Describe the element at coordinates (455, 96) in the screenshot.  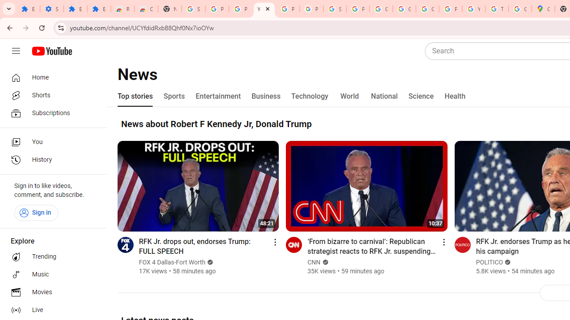
I see `Health` at that location.